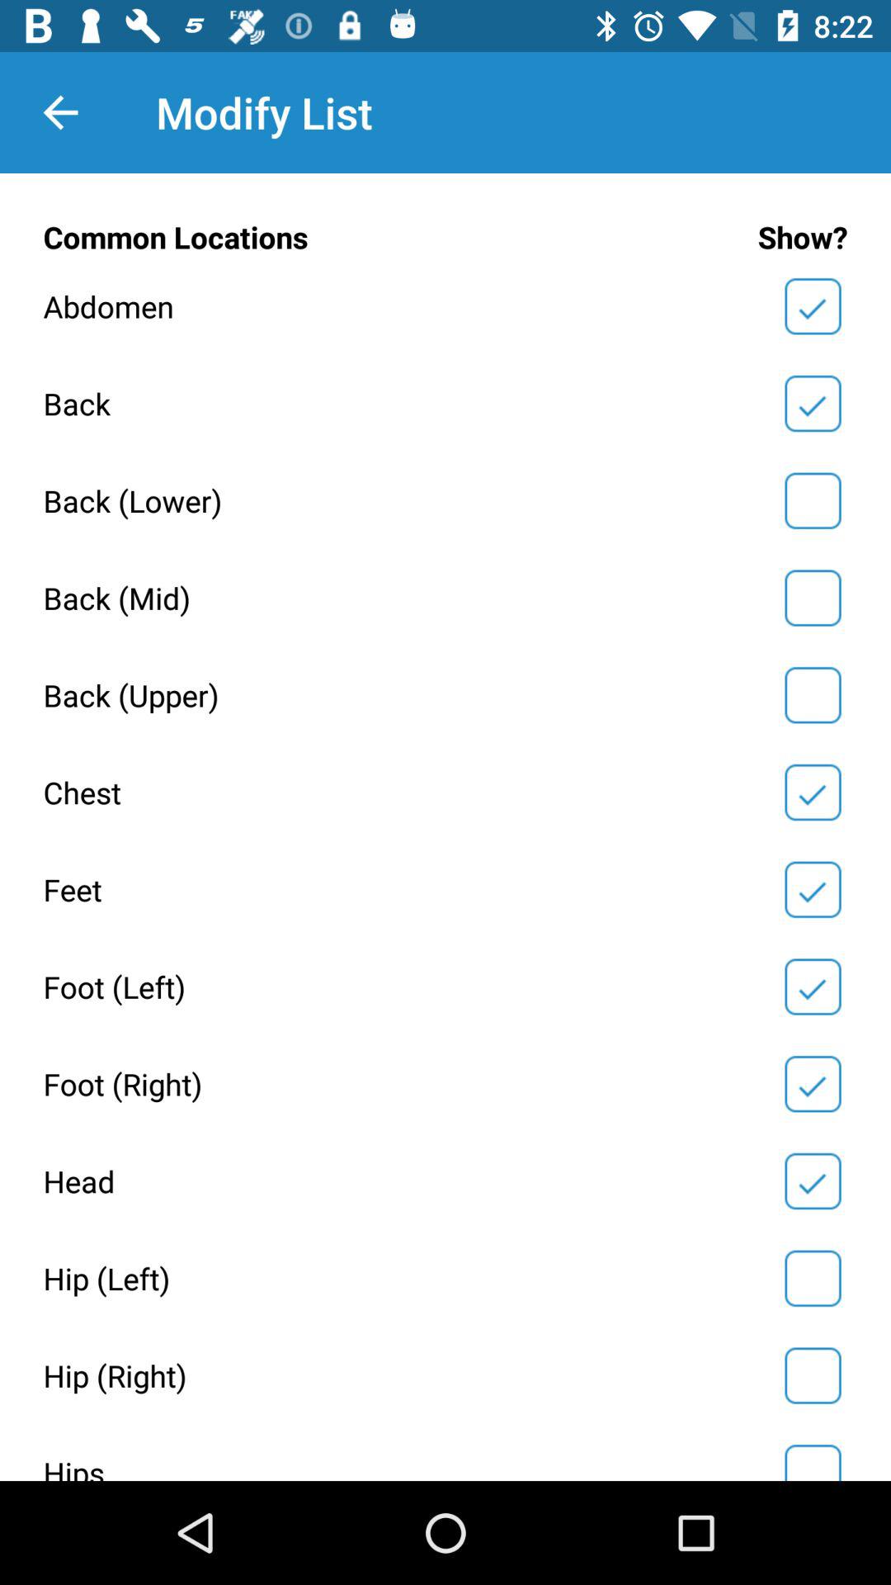 This screenshot has width=891, height=1585. What do you see at coordinates (813, 306) in the screenshot?
I see `toggle to allow modifications to the abdomen` at bounding box center [813, 306].